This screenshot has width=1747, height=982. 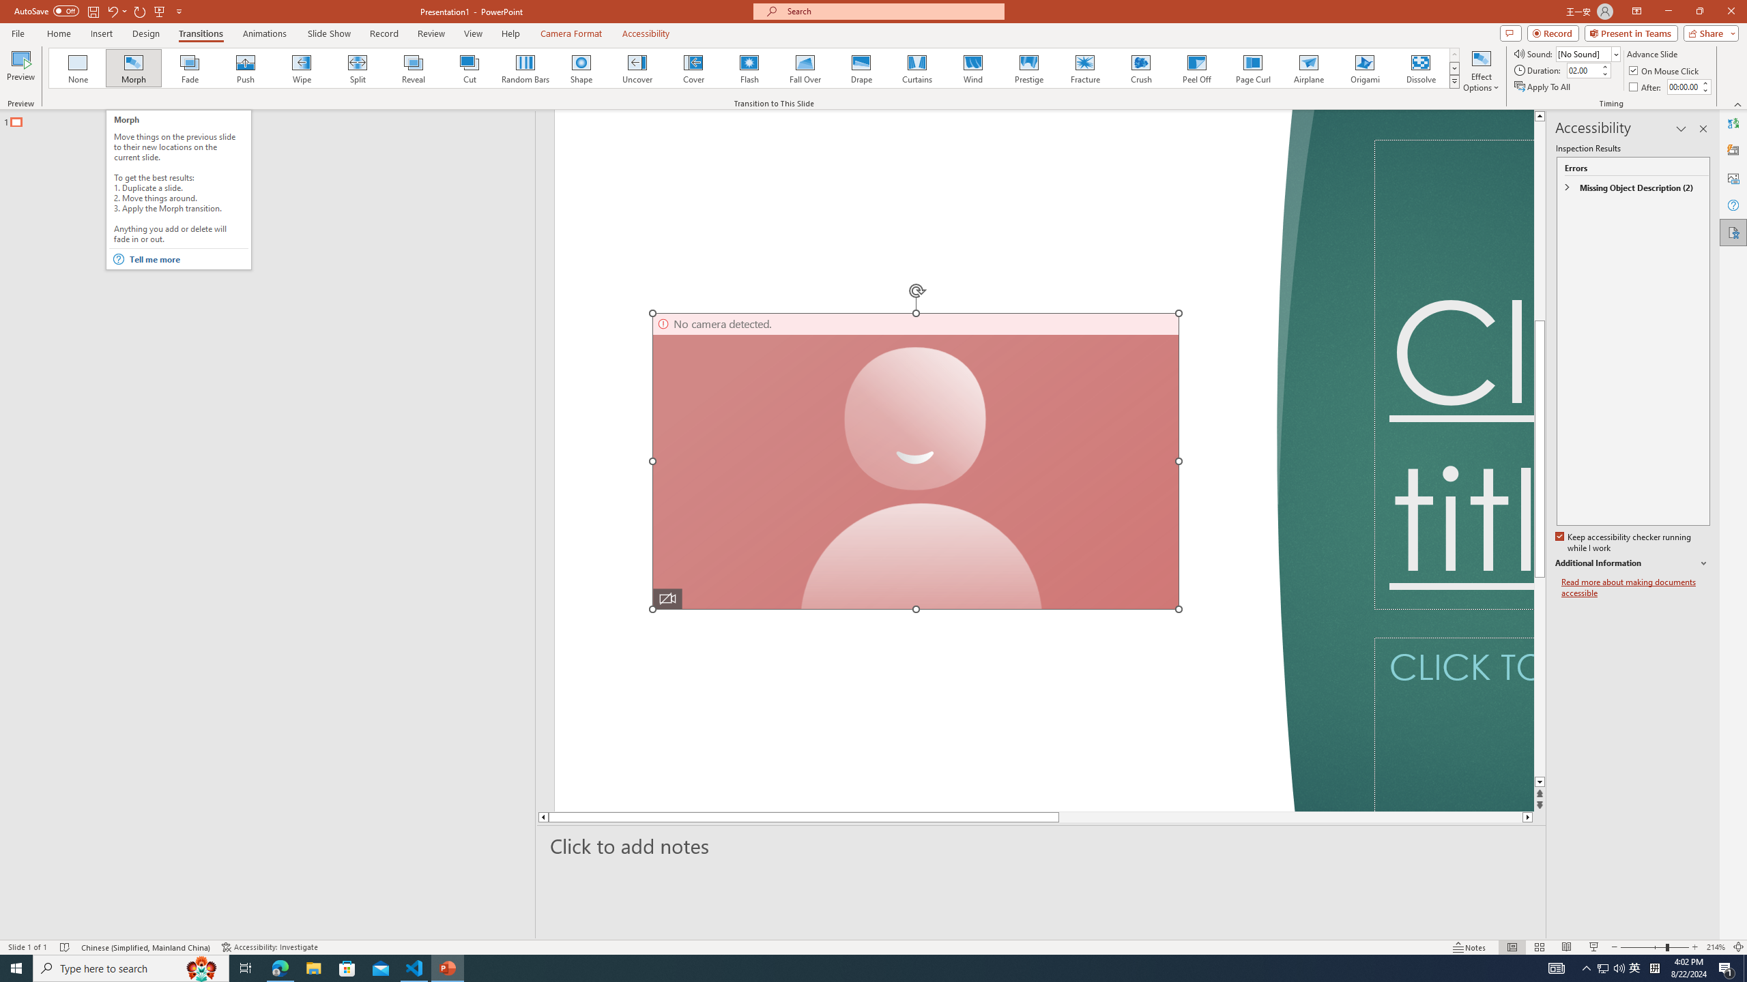 What do you see at coordinates (1308, 68) in the screenshot?
I see `Airplane` at bounding box center [1308, 68].